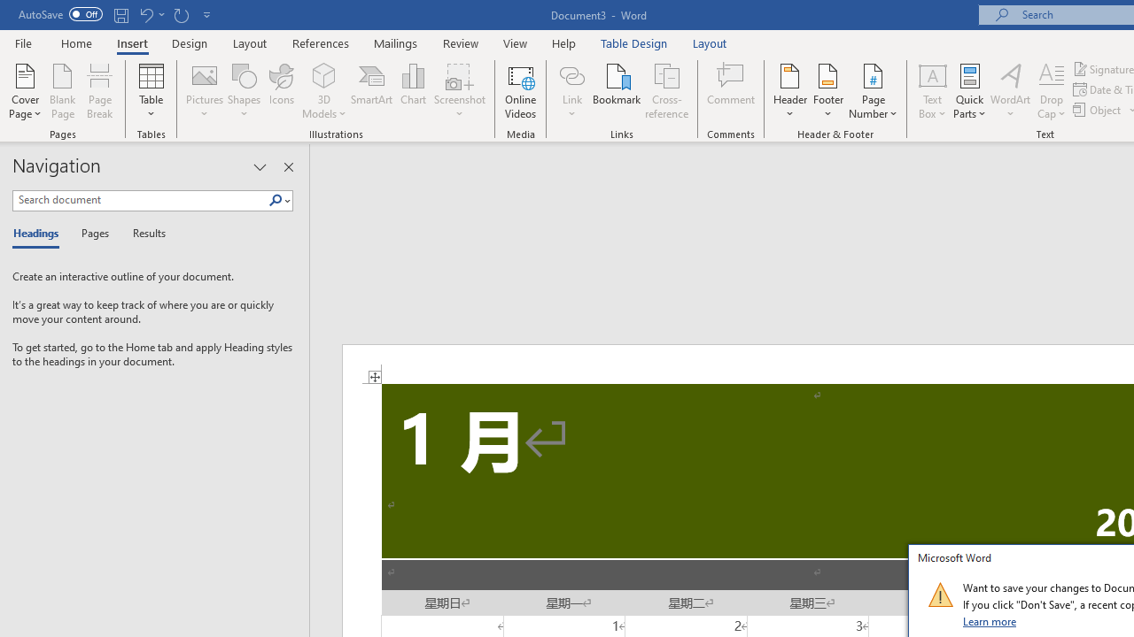  What do you see at coordinates (1011, 90) in the screenshot?
I see `WordArt` at bounding box center [1011, 90].